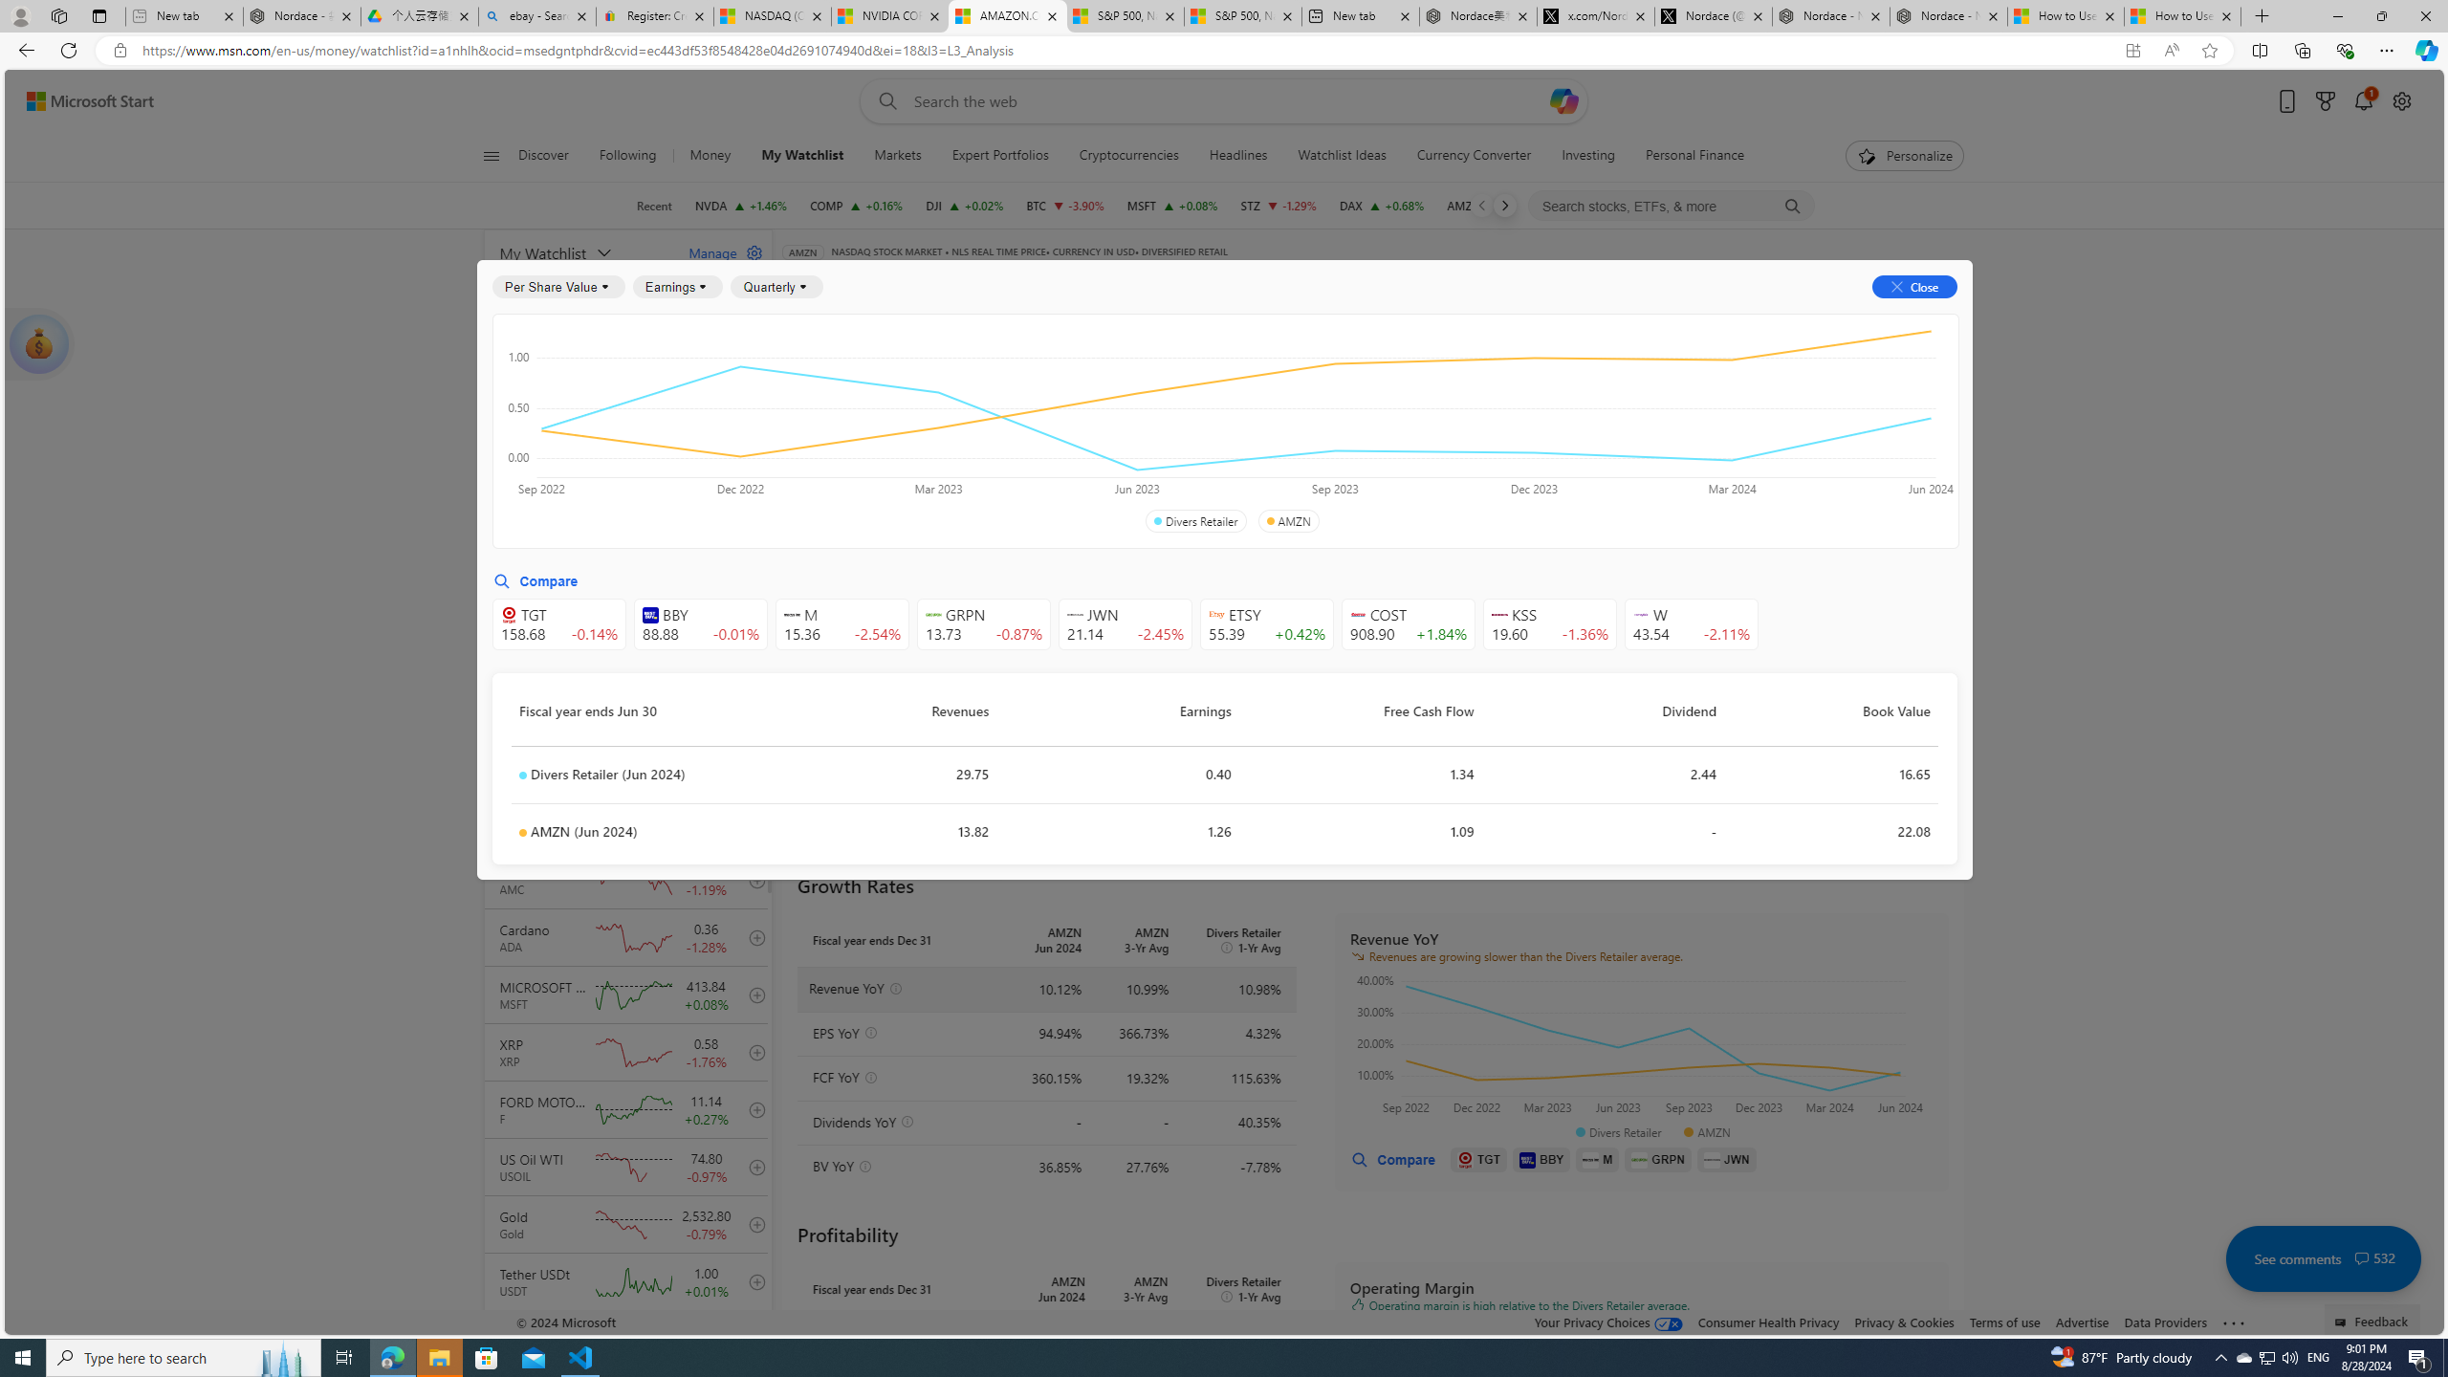 Image resolution: width=2448 pixels, height=1377 pixels. I want to click on Minimize, so click(2337, 16).